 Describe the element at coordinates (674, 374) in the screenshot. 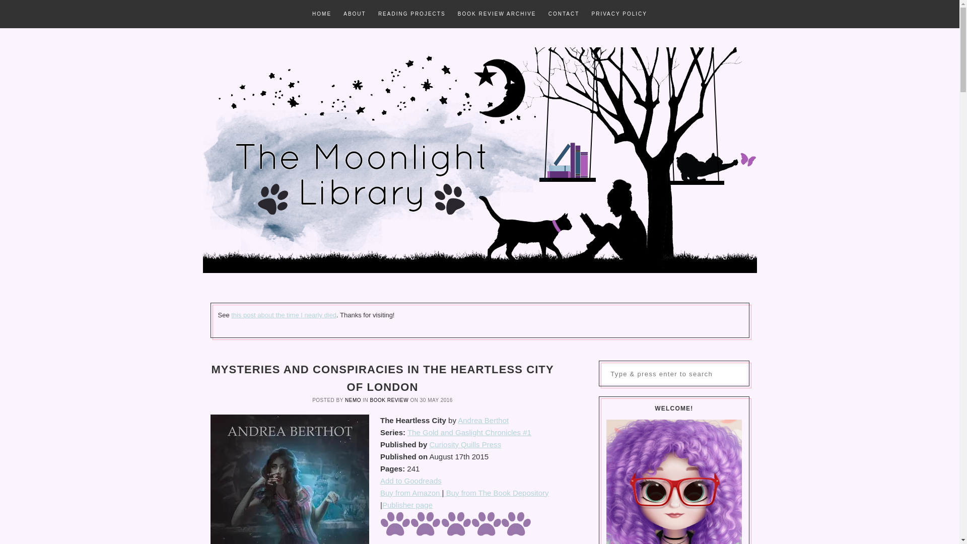

I see `Search for:` at that location.